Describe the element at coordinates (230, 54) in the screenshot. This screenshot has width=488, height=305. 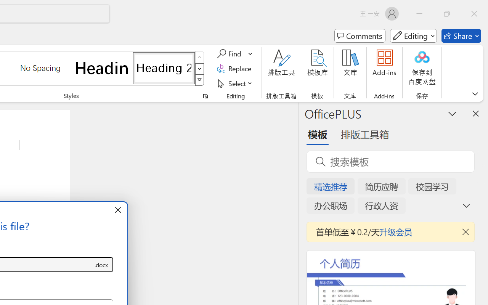
I see `Find` at that location.